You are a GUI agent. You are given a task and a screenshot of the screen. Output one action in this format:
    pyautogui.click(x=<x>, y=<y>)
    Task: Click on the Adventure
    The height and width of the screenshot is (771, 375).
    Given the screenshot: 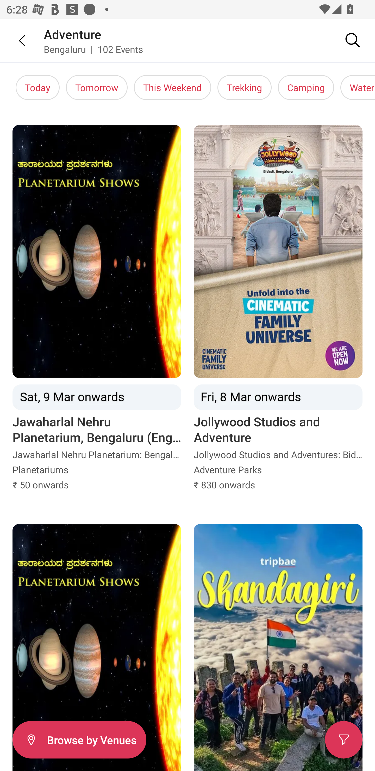 What is the action you would take?
    pyautogui.click(x=73, y=34)
    